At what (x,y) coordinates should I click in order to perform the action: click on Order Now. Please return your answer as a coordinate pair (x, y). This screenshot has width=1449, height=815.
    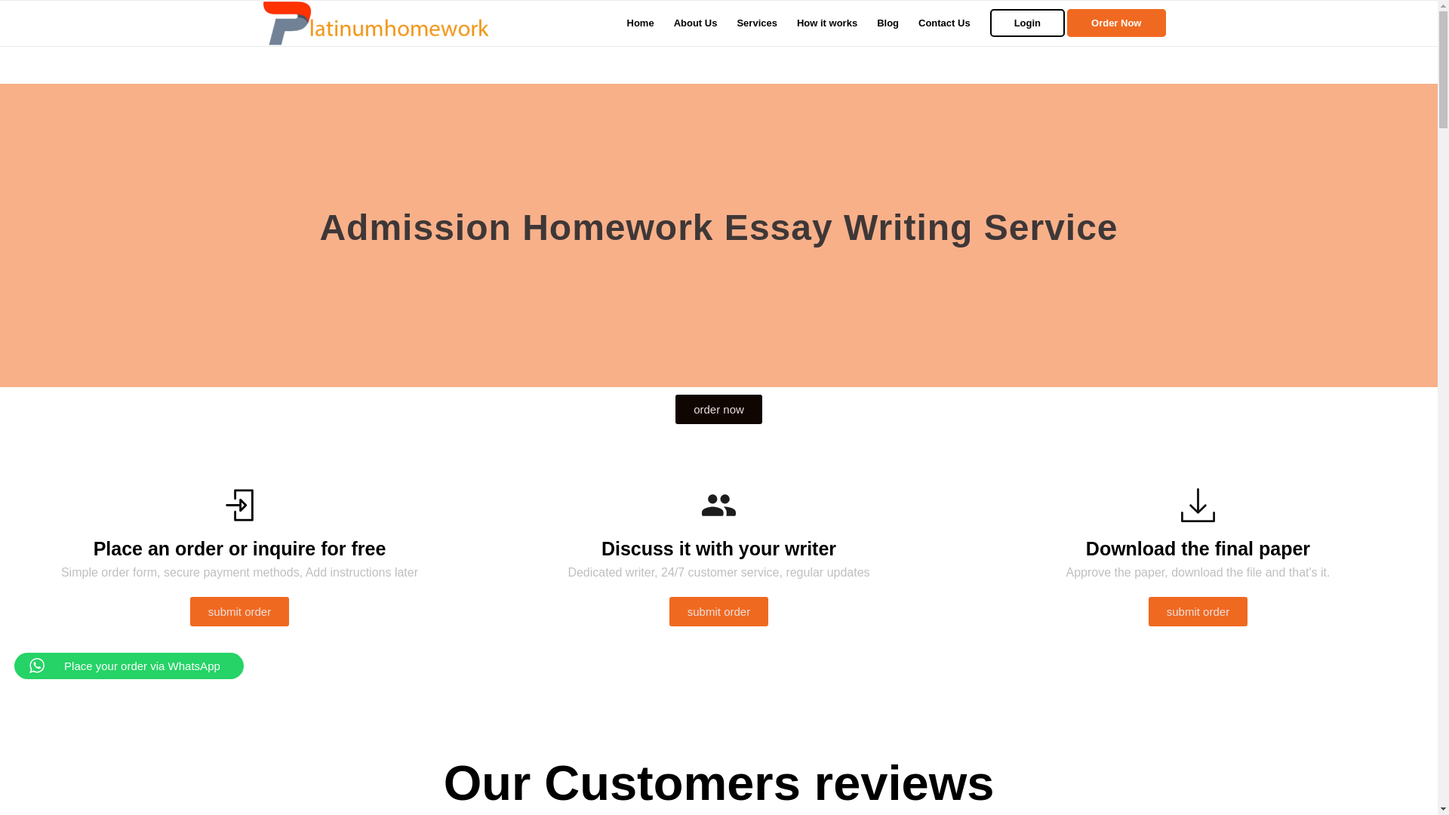
    Looking at the image, I should click on (1121, 23).